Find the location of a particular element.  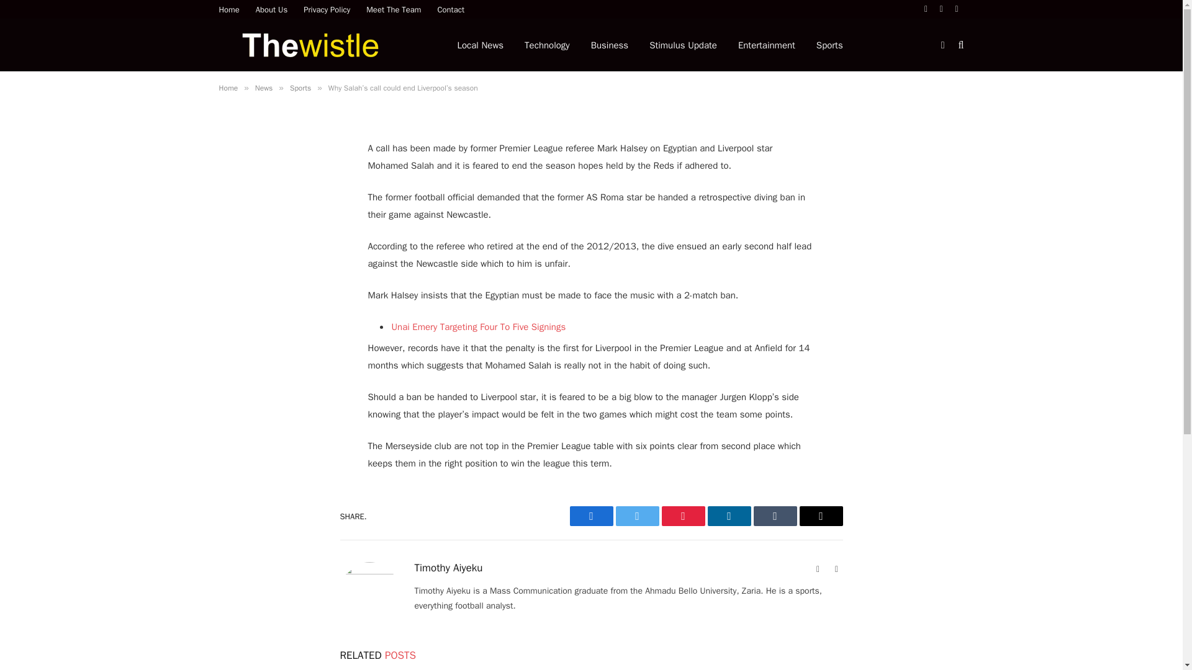

Facebook is located at coordinates (591, 516).